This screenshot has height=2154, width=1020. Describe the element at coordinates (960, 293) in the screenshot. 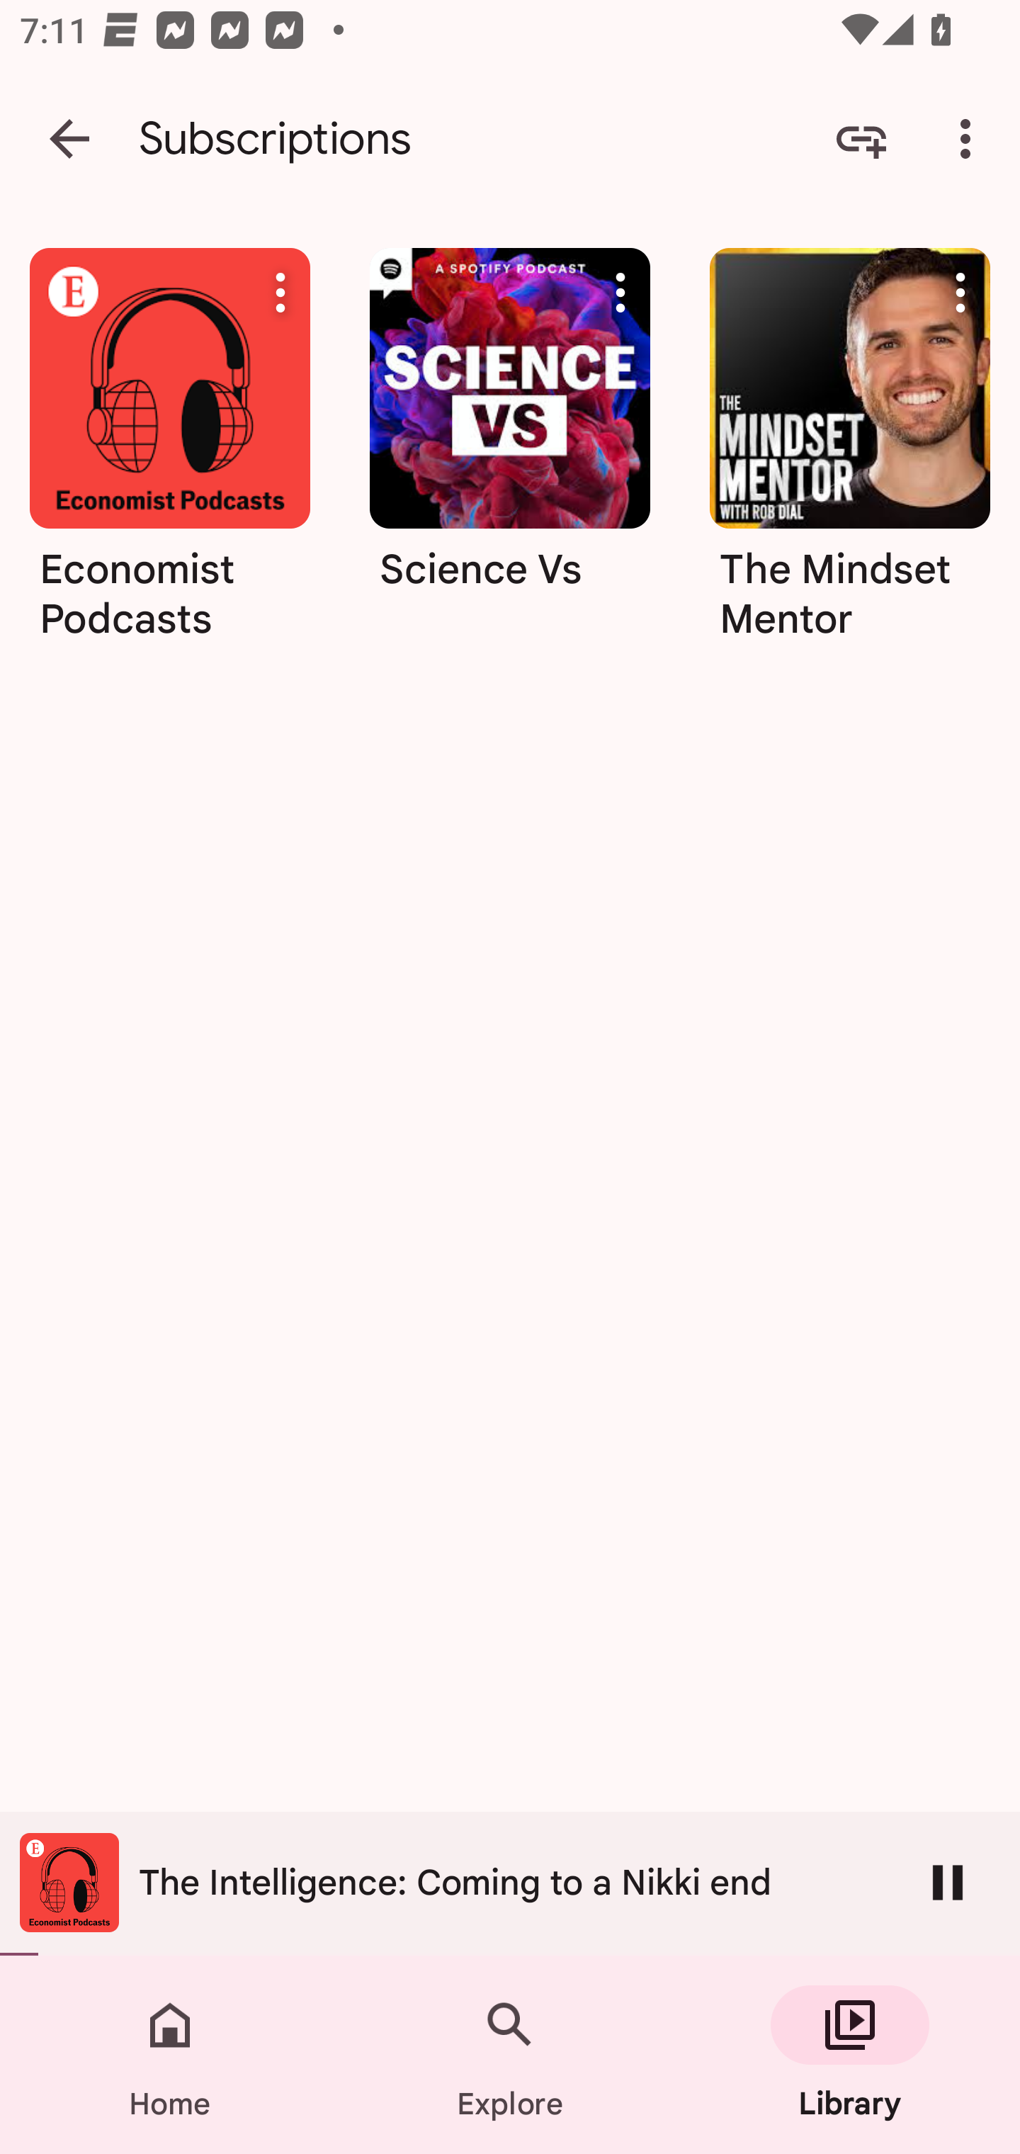

I see `More actions` at that location.